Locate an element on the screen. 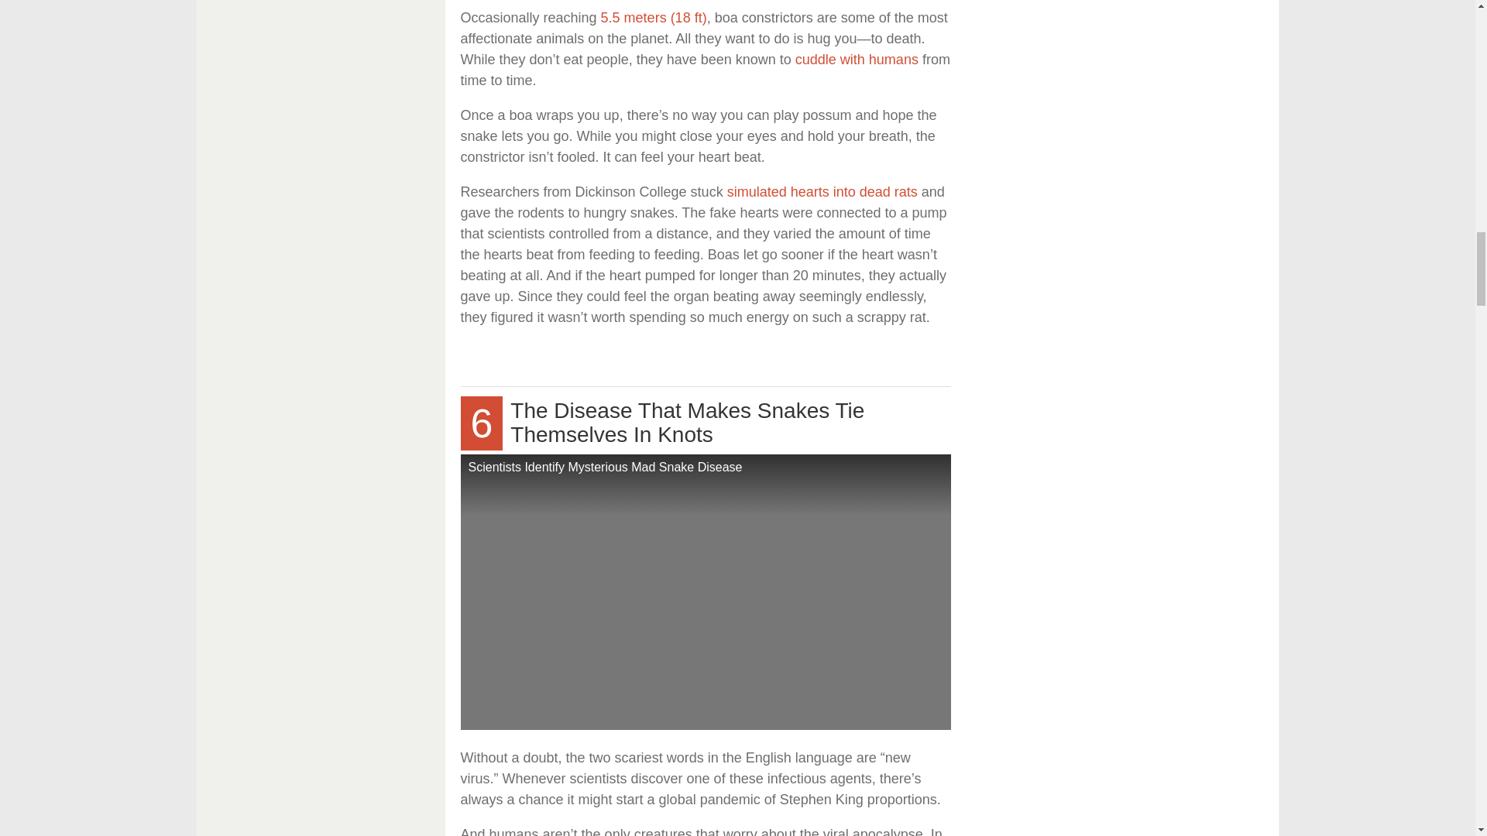  Scientists Identify Mysterious Mad Snake Disease is located at coordinates (705, 591).